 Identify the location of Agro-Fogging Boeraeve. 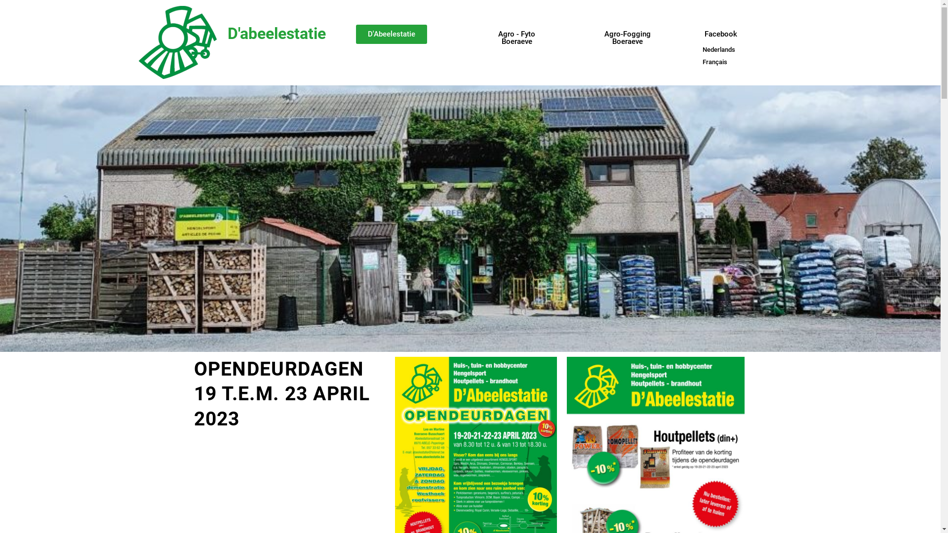
(628, 38).